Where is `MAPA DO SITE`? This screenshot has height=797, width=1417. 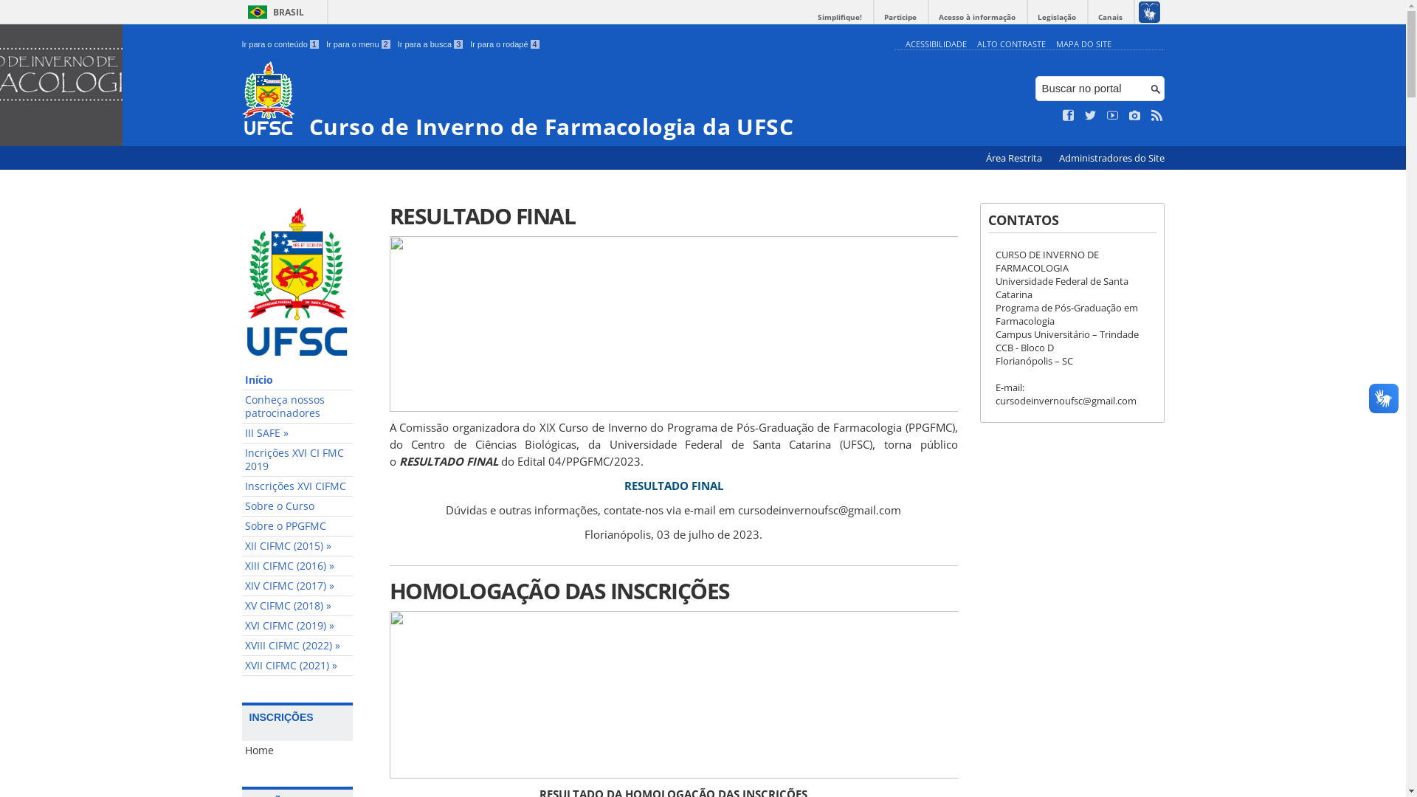
MAPA DO SITE is located at coordinates (1083, 44).